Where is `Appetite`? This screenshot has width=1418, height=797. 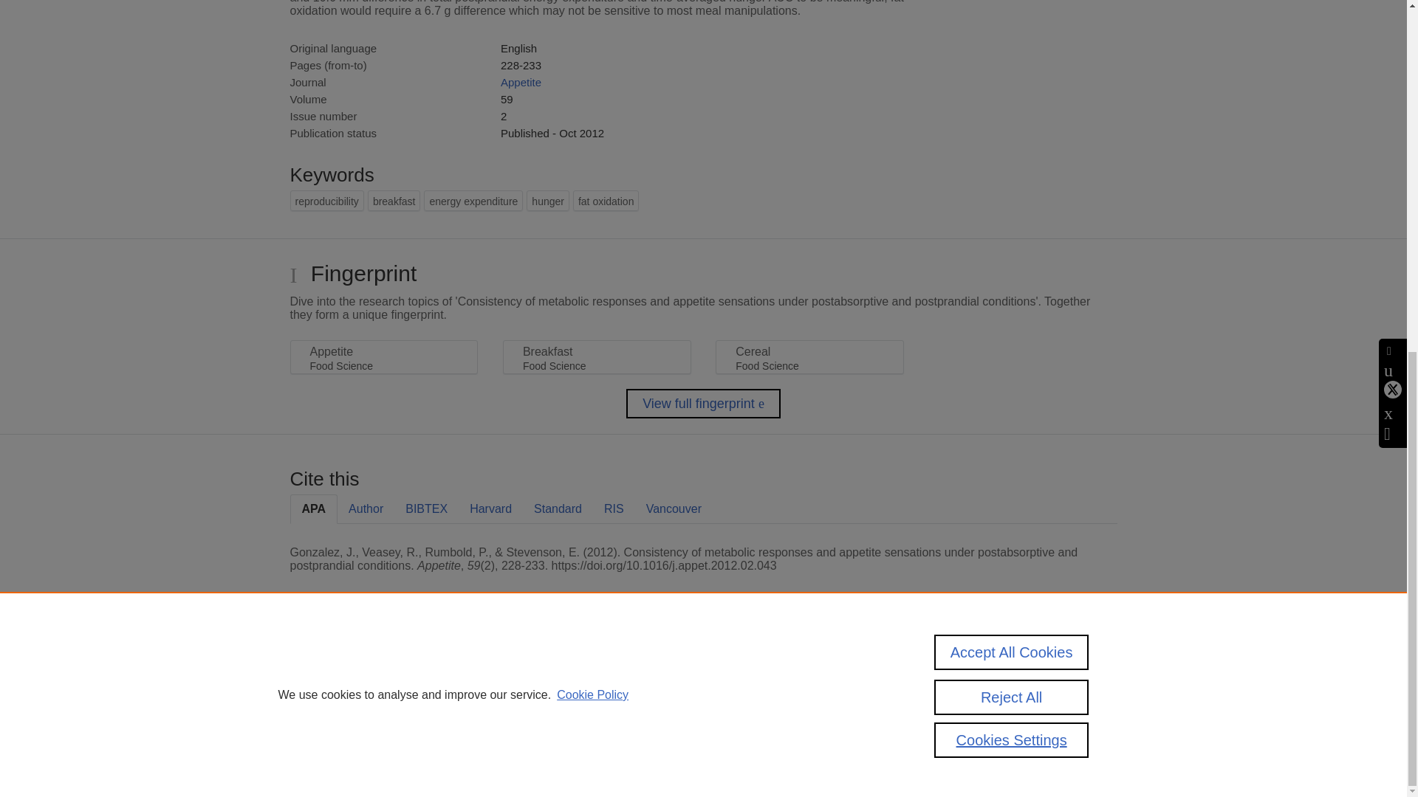
Appetite is located at coordinates (521, 81).